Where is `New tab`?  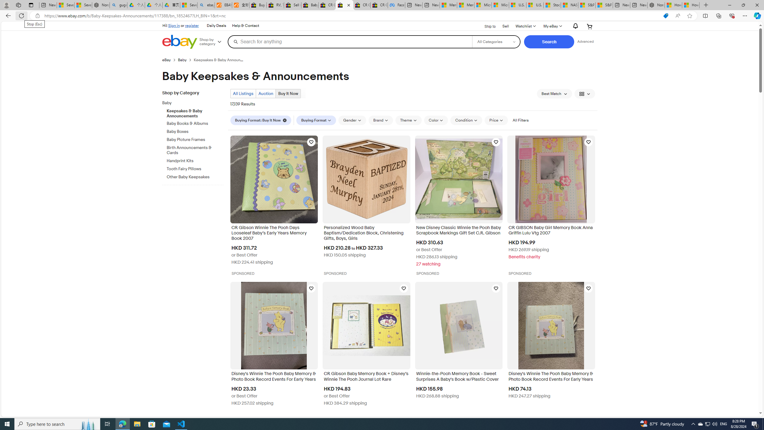
New tab is located at coordinates (639, 5).